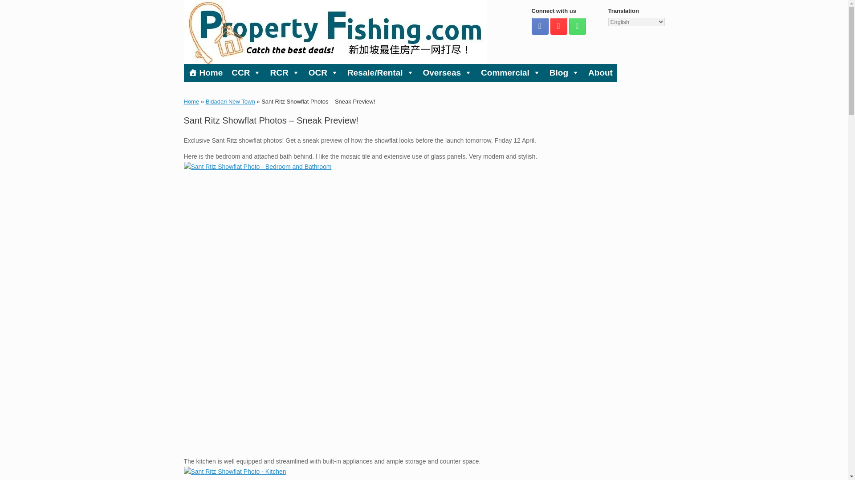 The width and height of the screenshot is (855, 480). What do you see at coordinates (335, 32) in the screenshot?
I see `Property Fishing` at bounding box center [335, 32].